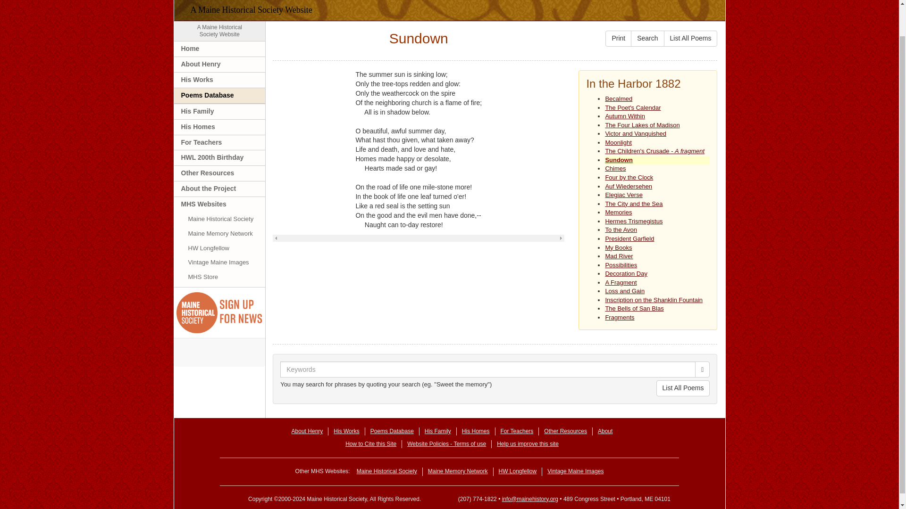 This screenshot has height=509, width=906. What do you see at coordinates (219, 248) in the screenshot?
I see `HW Longfellow` at bounding box center [219, 248].